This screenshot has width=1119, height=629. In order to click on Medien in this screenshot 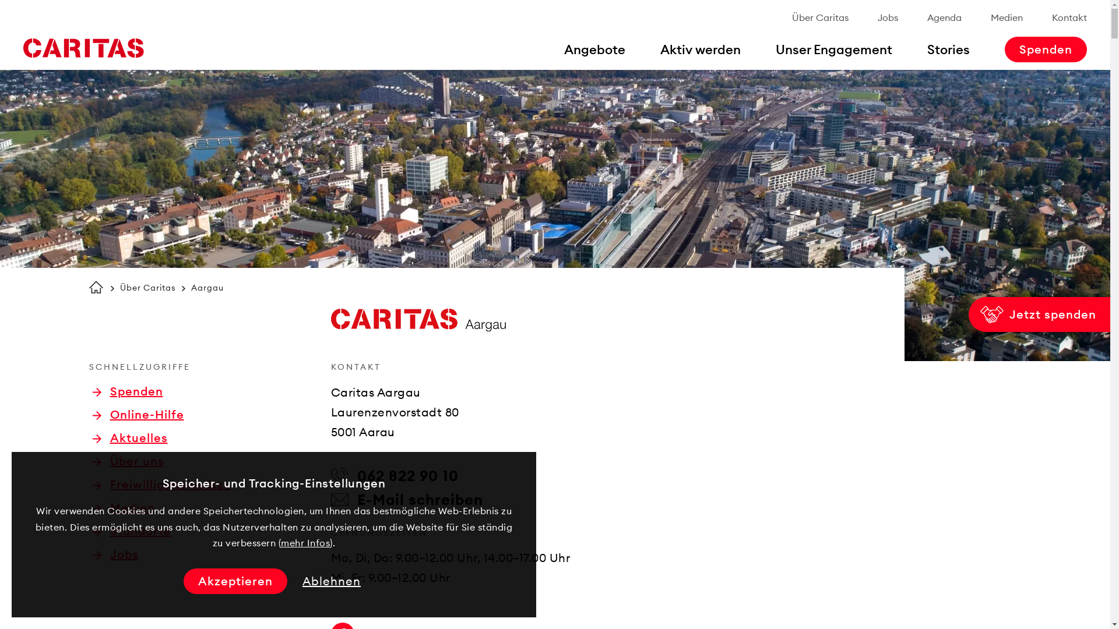, I will do `click(1007, 17)`.